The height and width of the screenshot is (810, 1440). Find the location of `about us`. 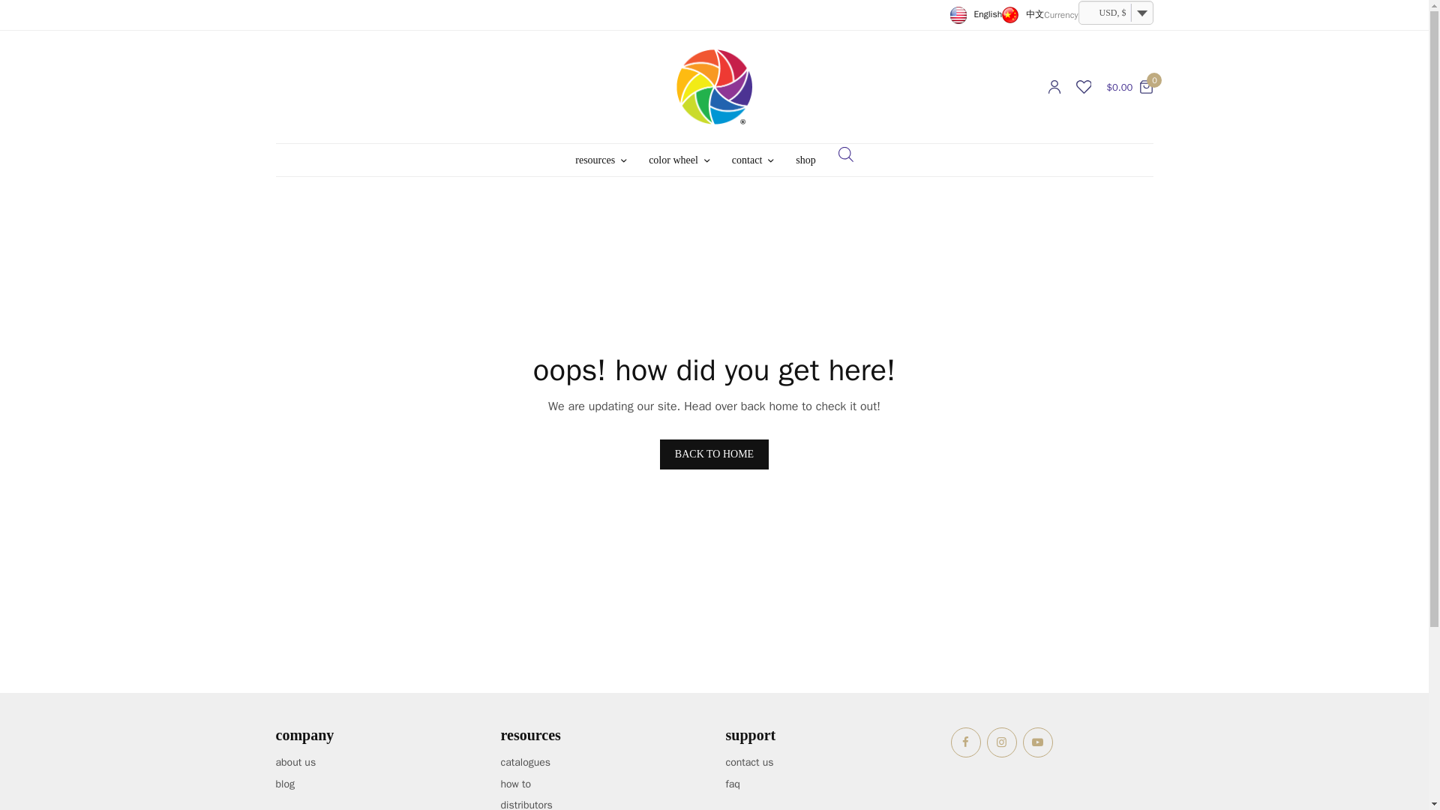

about us is located at coordinates (296, 762).